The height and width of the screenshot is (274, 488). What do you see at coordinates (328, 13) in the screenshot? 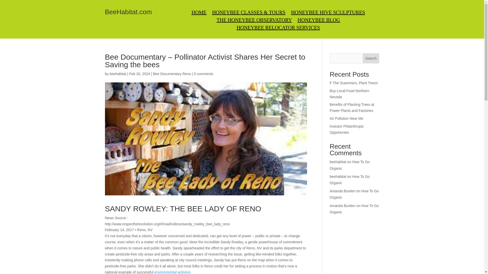
I see `HONEYBEE HIVE SCULPTURES` at bounding box center [328, 13].